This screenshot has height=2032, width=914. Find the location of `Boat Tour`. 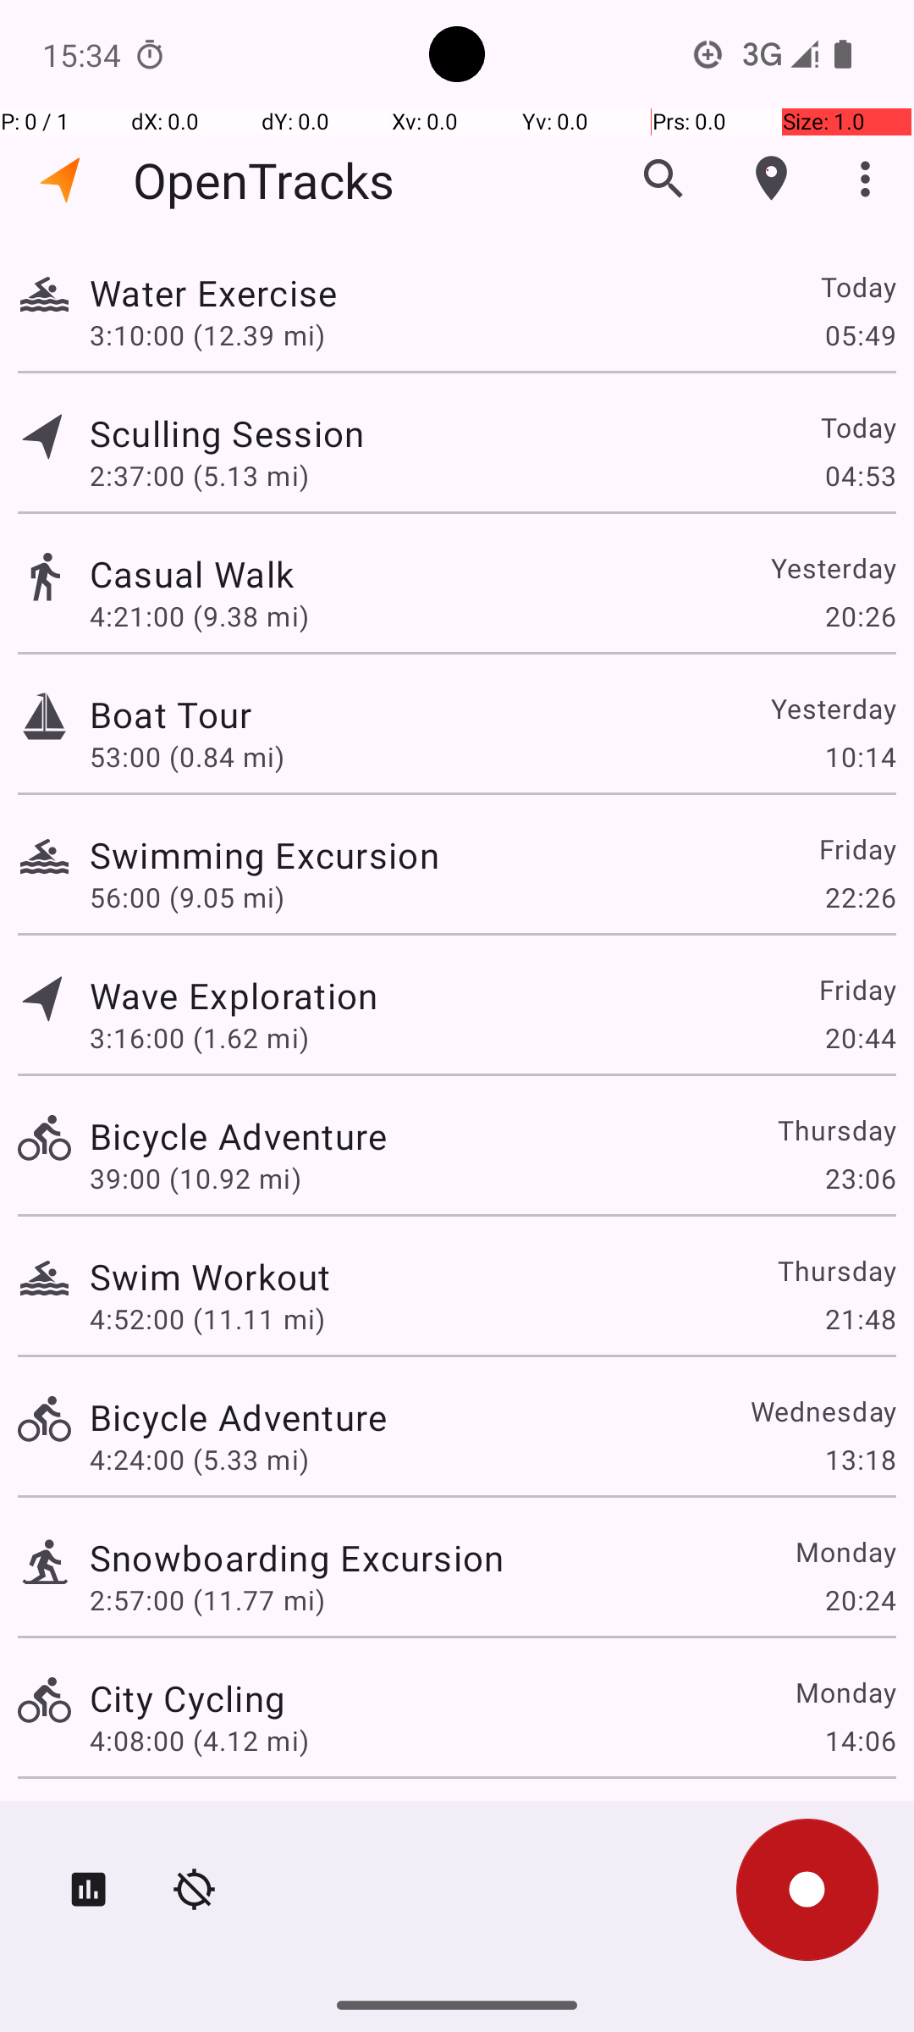

Boat Tour is located at coordinates (171, 715).